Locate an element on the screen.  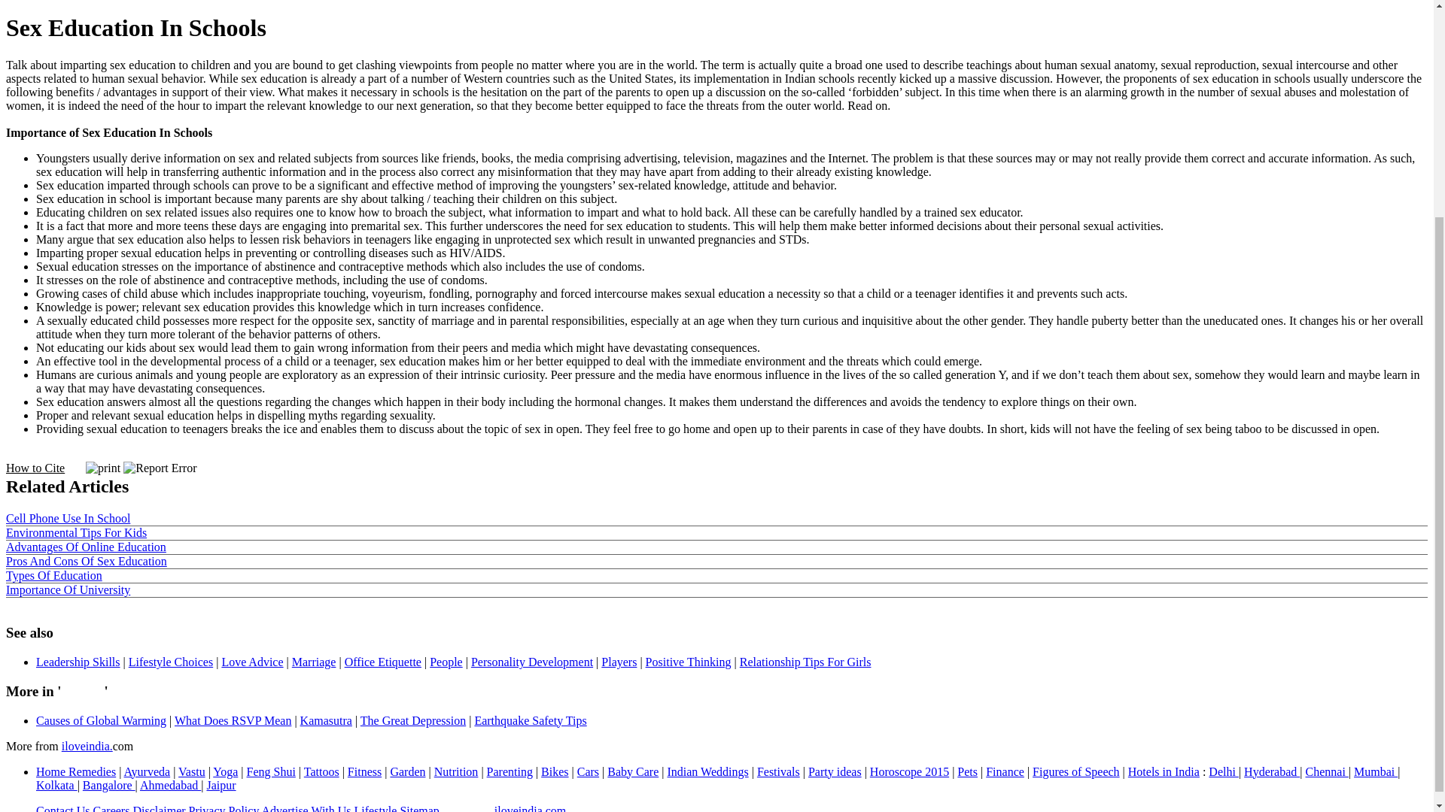
Marriage is located at coordinates (314, 662).